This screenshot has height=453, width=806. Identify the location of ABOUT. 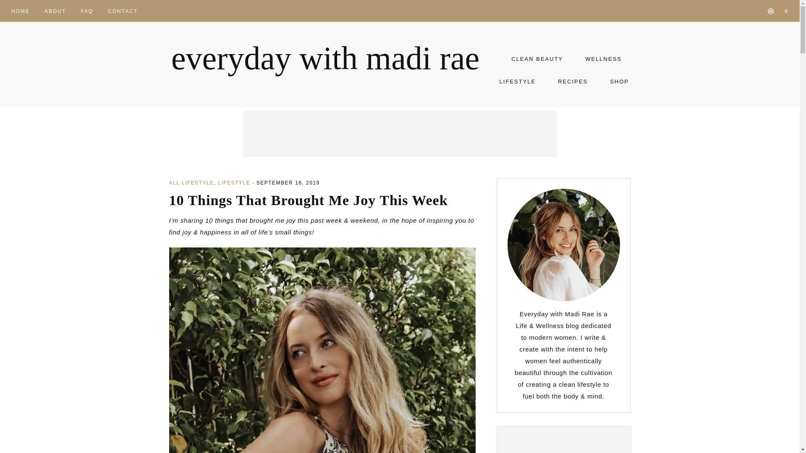
(55, 10).